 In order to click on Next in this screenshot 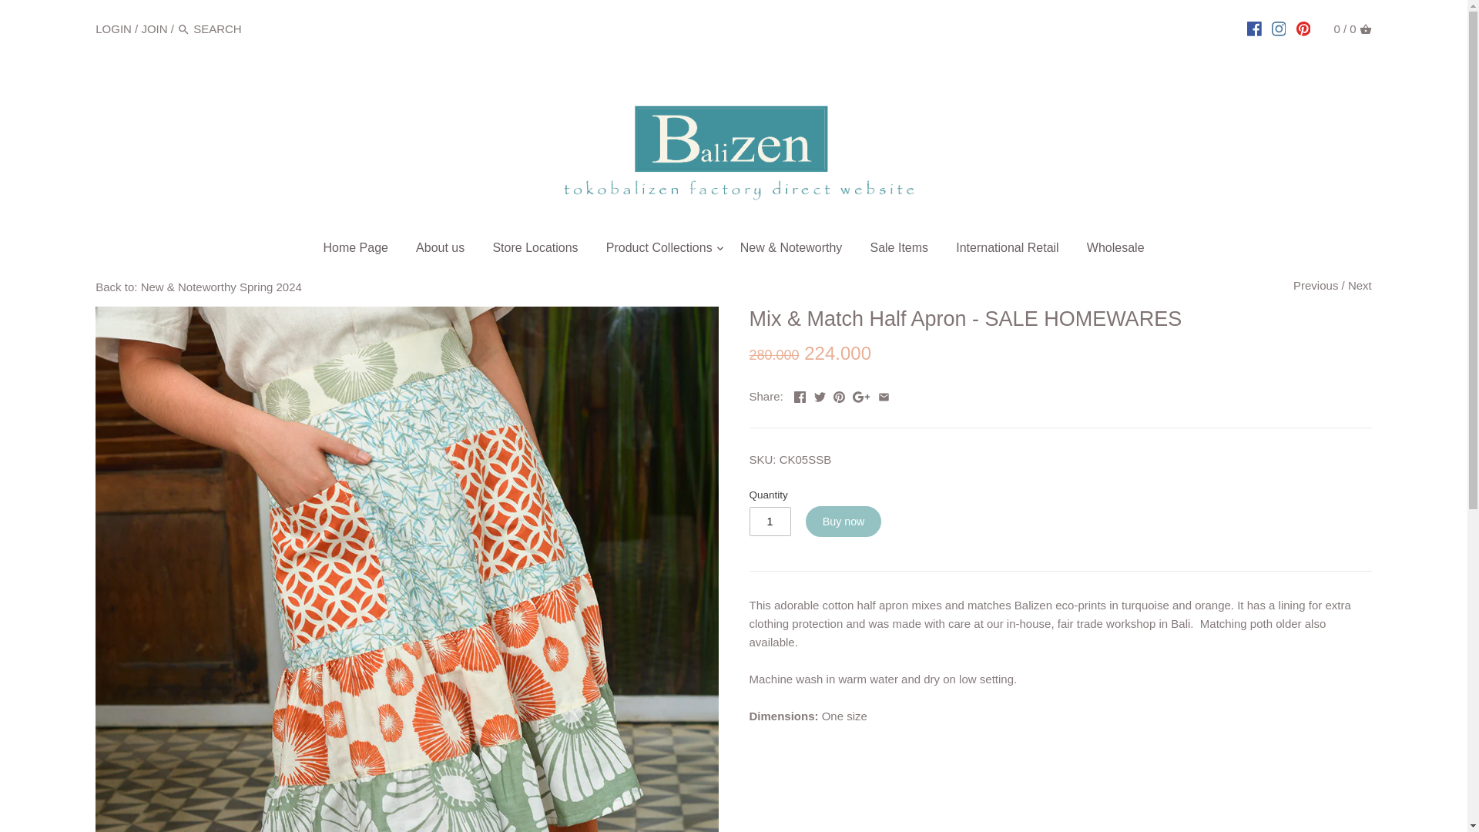, I will do `click(1360, 285)`.